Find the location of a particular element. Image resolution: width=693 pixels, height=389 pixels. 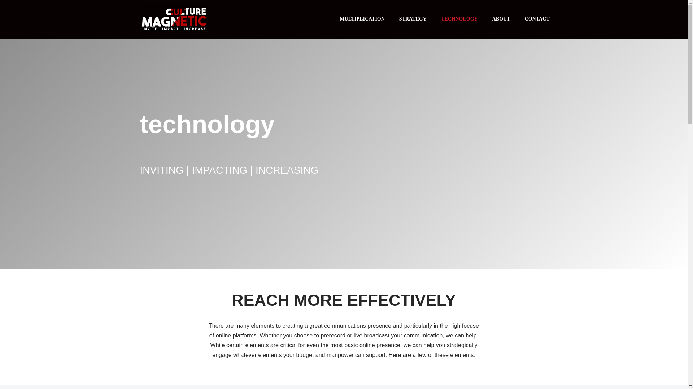

MULTIPLICATION is located at coordinates (362, 19).